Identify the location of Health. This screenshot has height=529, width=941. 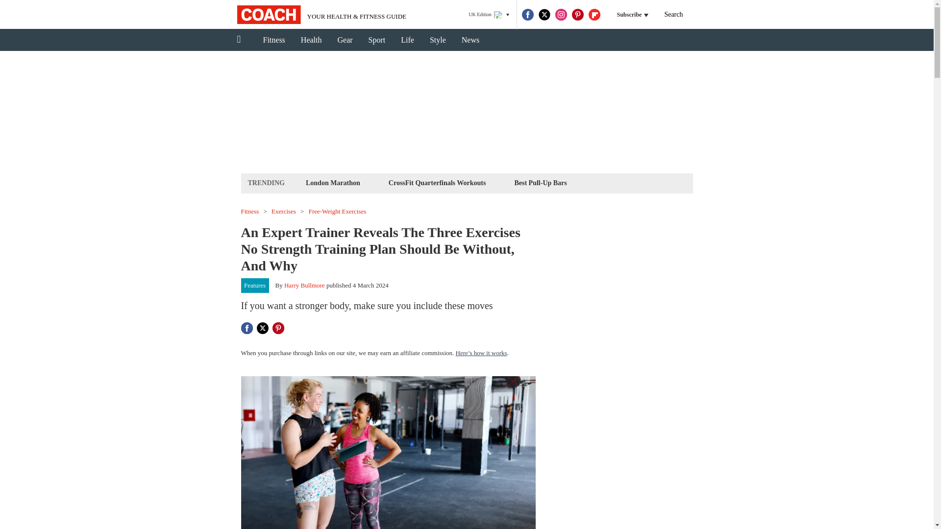
(311, 40).